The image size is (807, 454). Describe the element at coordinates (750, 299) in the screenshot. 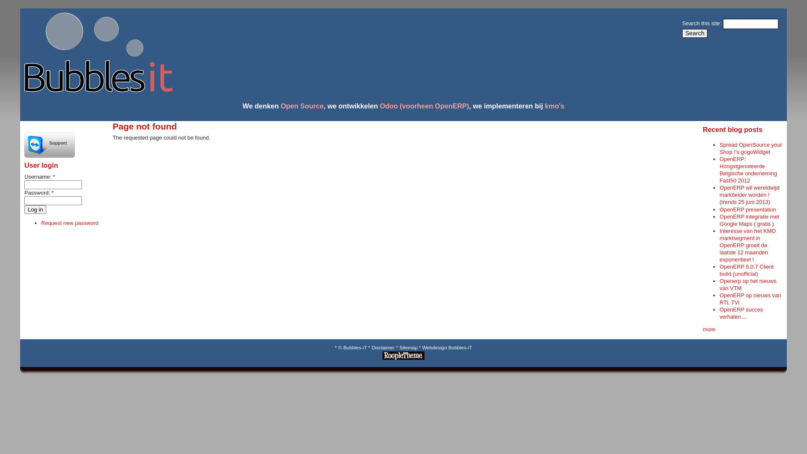

I see `OpenERP op nieuws van RTL TVi` at that location.